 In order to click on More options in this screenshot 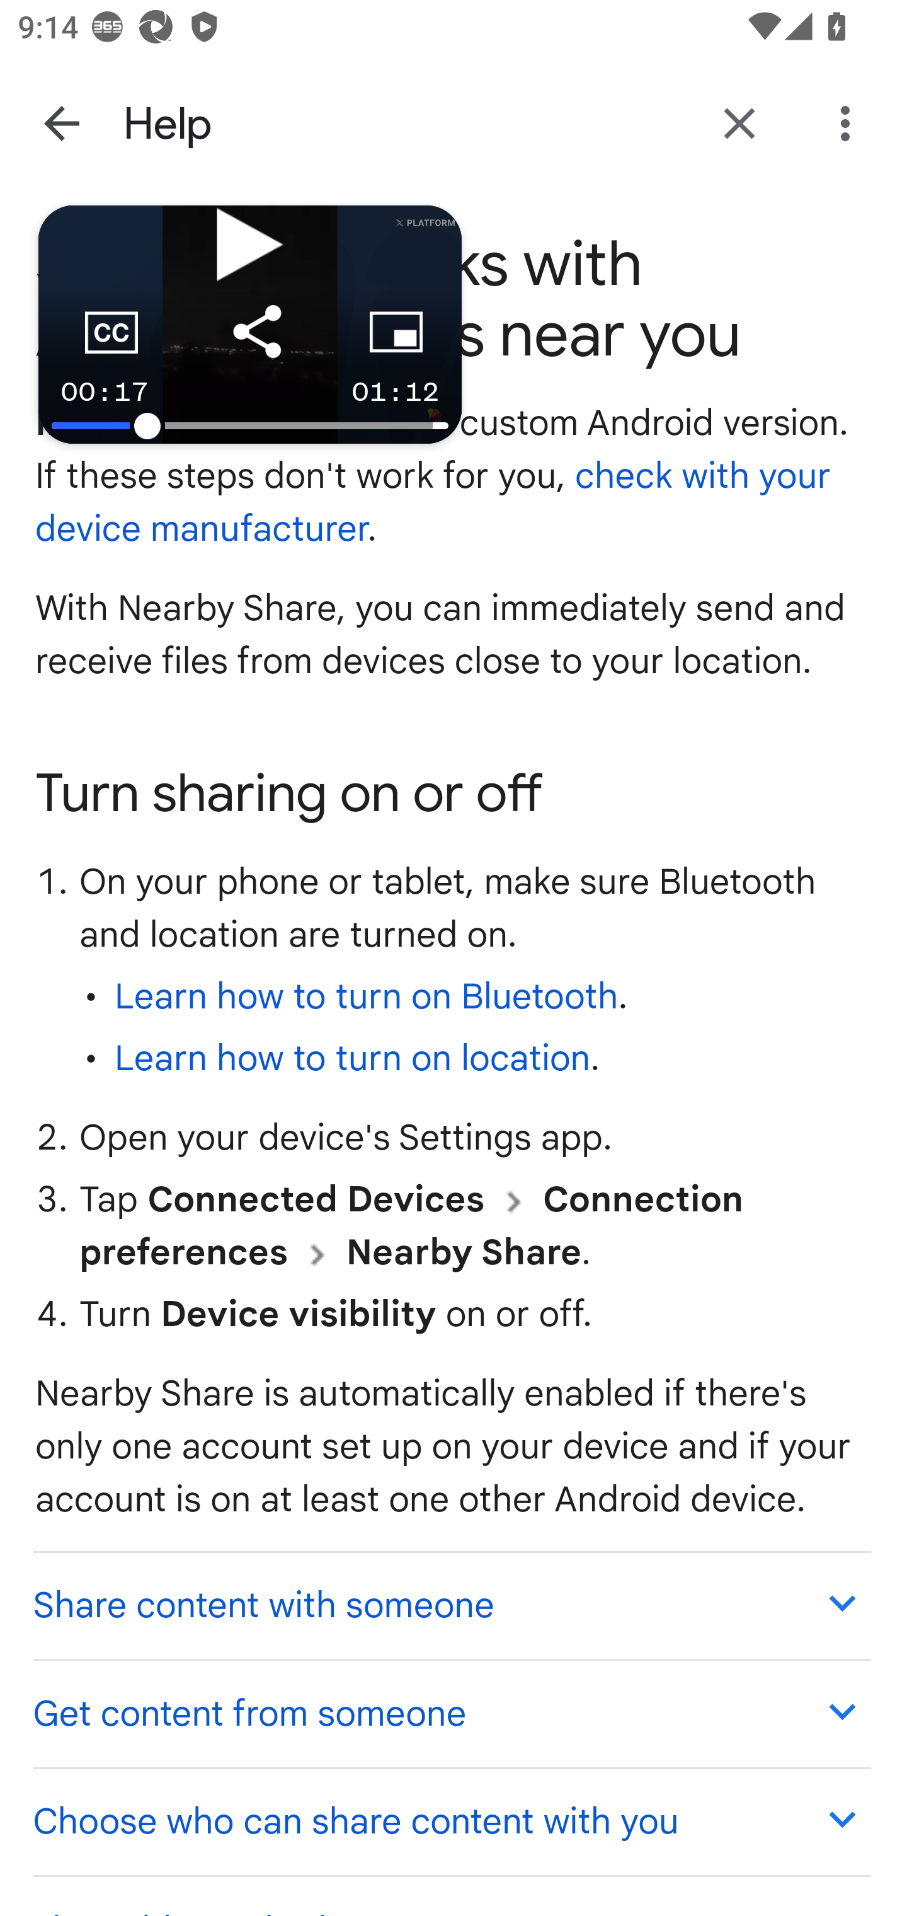, I will do `click(850, 124)`.